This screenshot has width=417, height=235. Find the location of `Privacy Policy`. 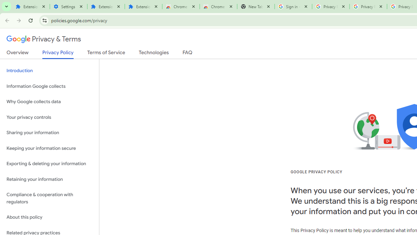

Privacy Policy is located at coordinates (58, 54).